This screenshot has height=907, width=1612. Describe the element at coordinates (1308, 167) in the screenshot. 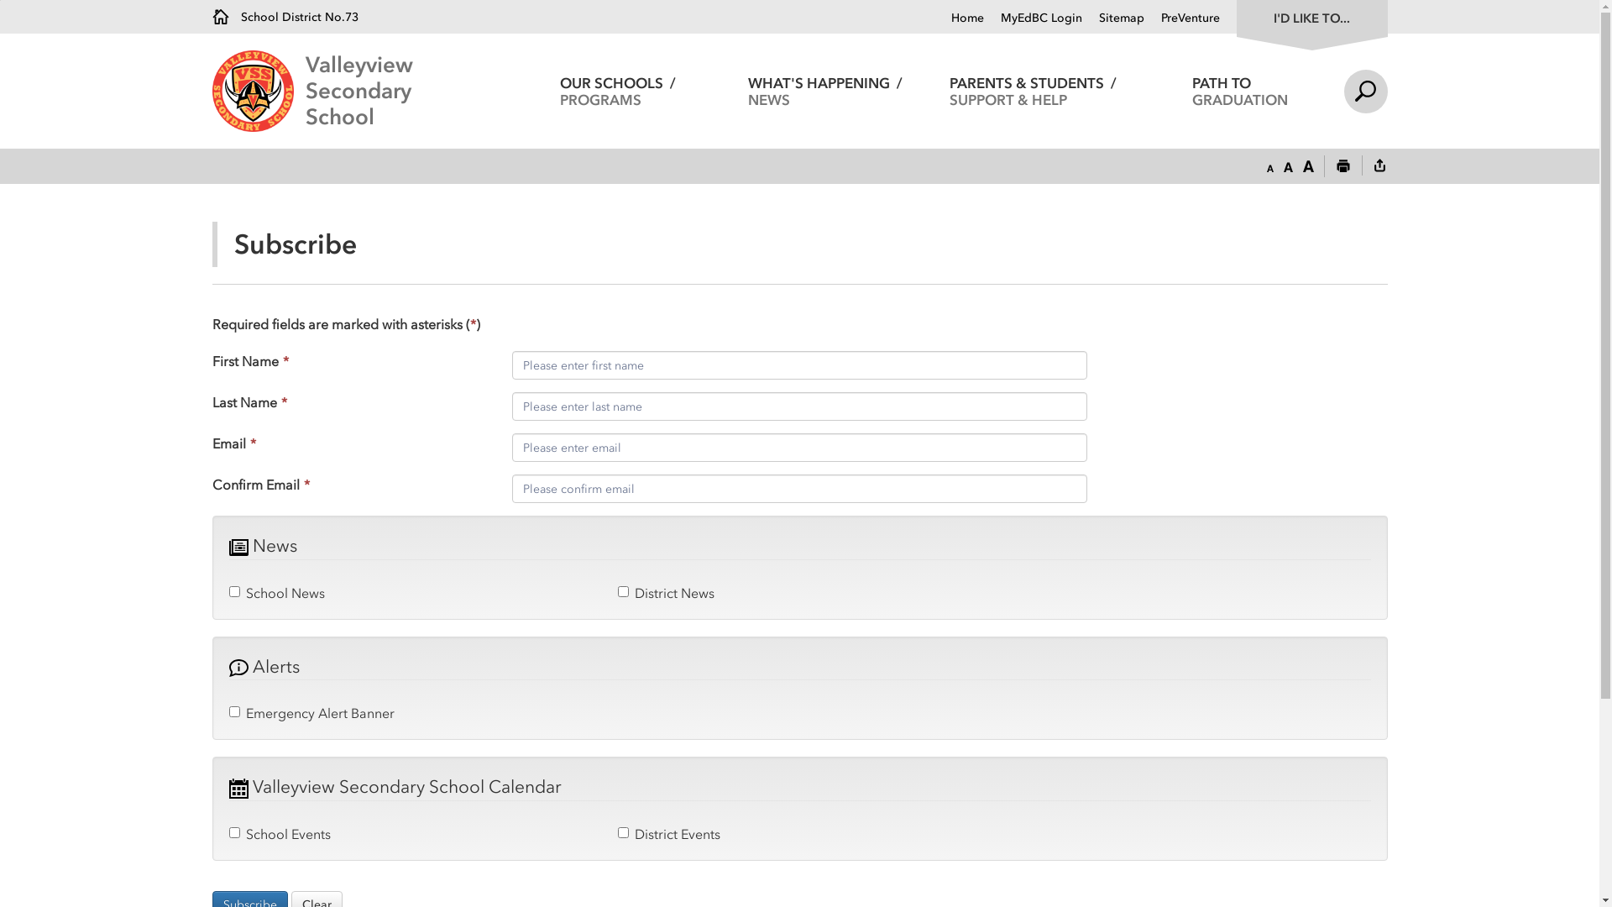

I see `Increase text size` at that location.